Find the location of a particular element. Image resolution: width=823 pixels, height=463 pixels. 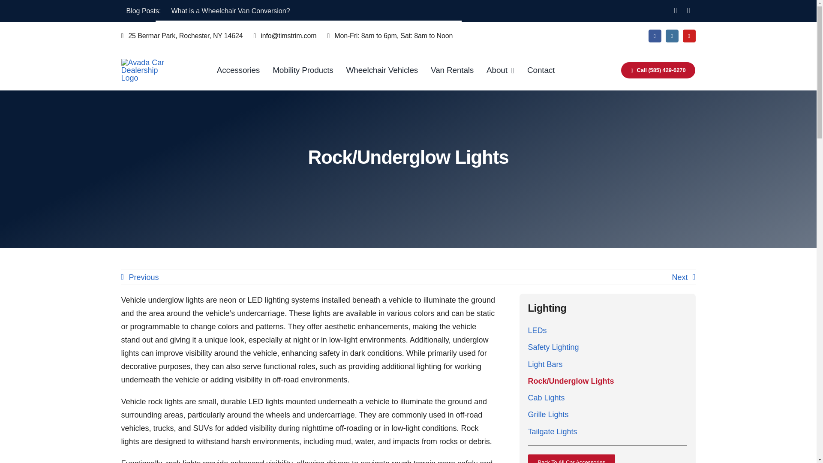

Instagram is located at coordinates (671, 36).